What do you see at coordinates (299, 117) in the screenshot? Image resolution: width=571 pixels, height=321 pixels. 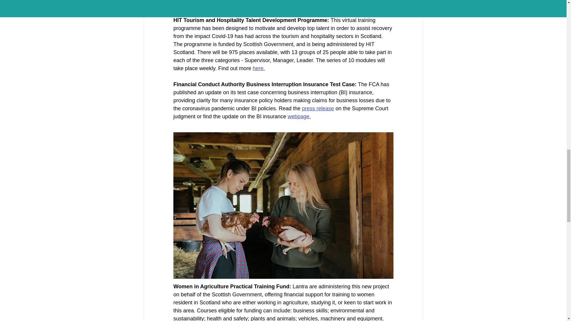 I see `webpage` at bounding box center [299, 117].